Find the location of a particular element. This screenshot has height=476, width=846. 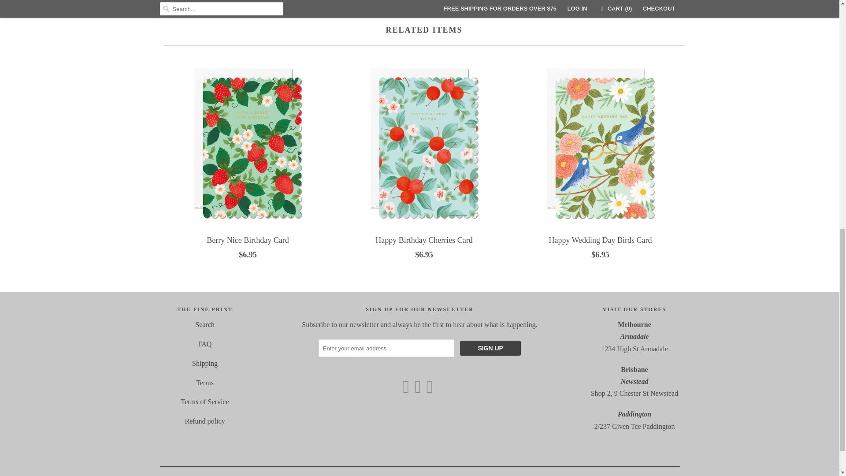

Share this on Pinterest is located at coordinates (584, 1).